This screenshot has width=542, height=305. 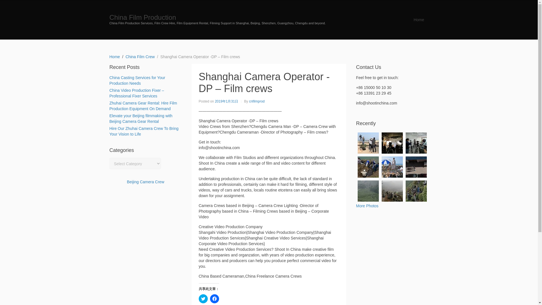 I want to click on China Film Crew, so click(x=140, y=56).